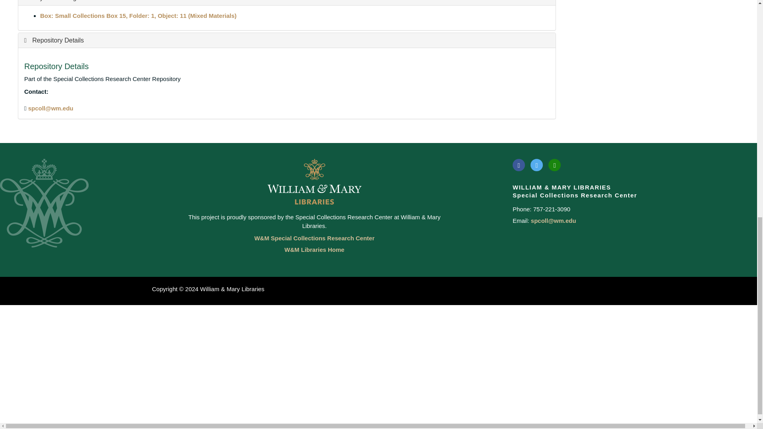  Describe the element at coordinates (51, 108) in the screenshot. I see `Send email` at that location.